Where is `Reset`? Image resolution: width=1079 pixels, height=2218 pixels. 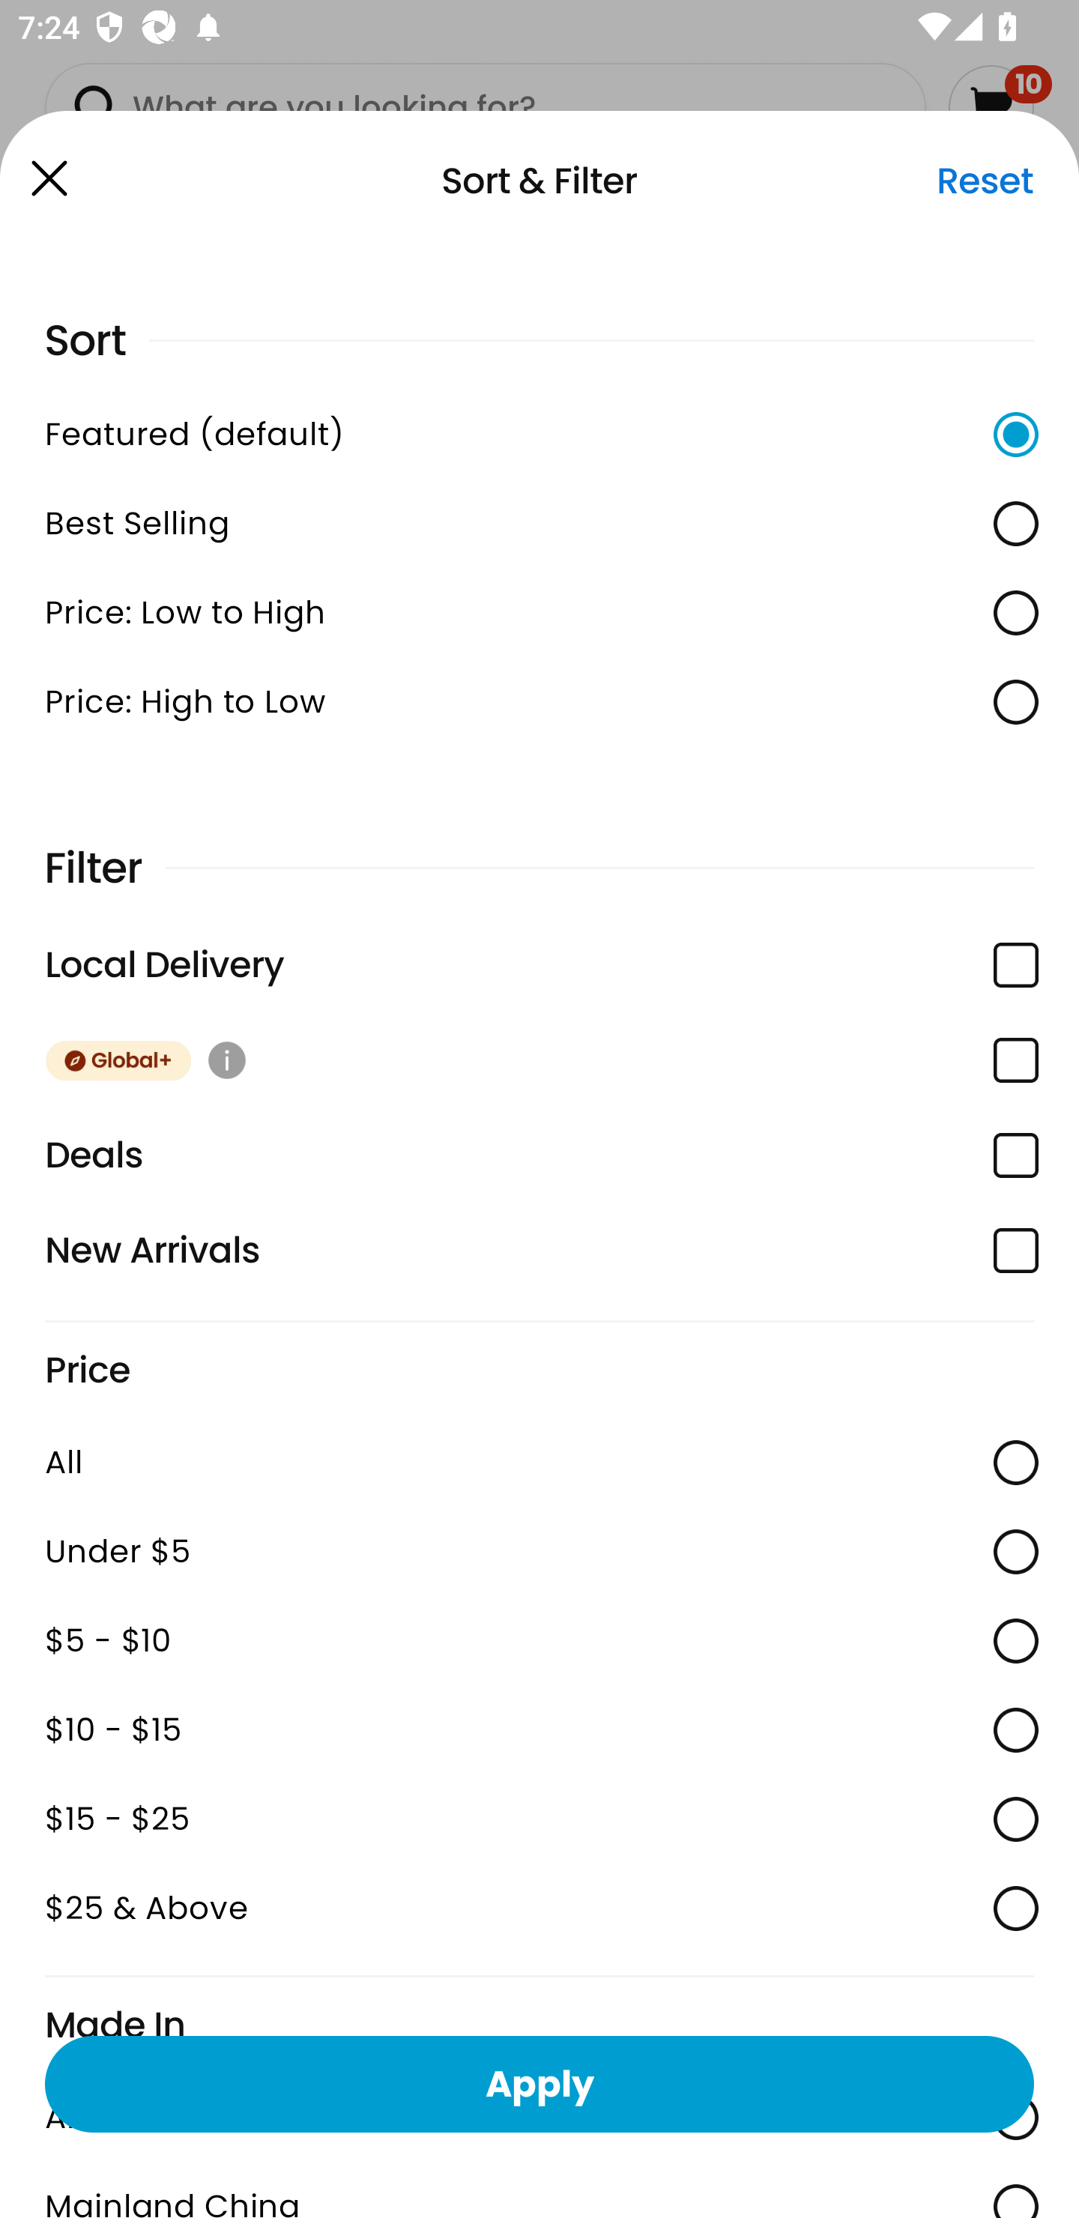 Reset is located at coordinates (985, 181).